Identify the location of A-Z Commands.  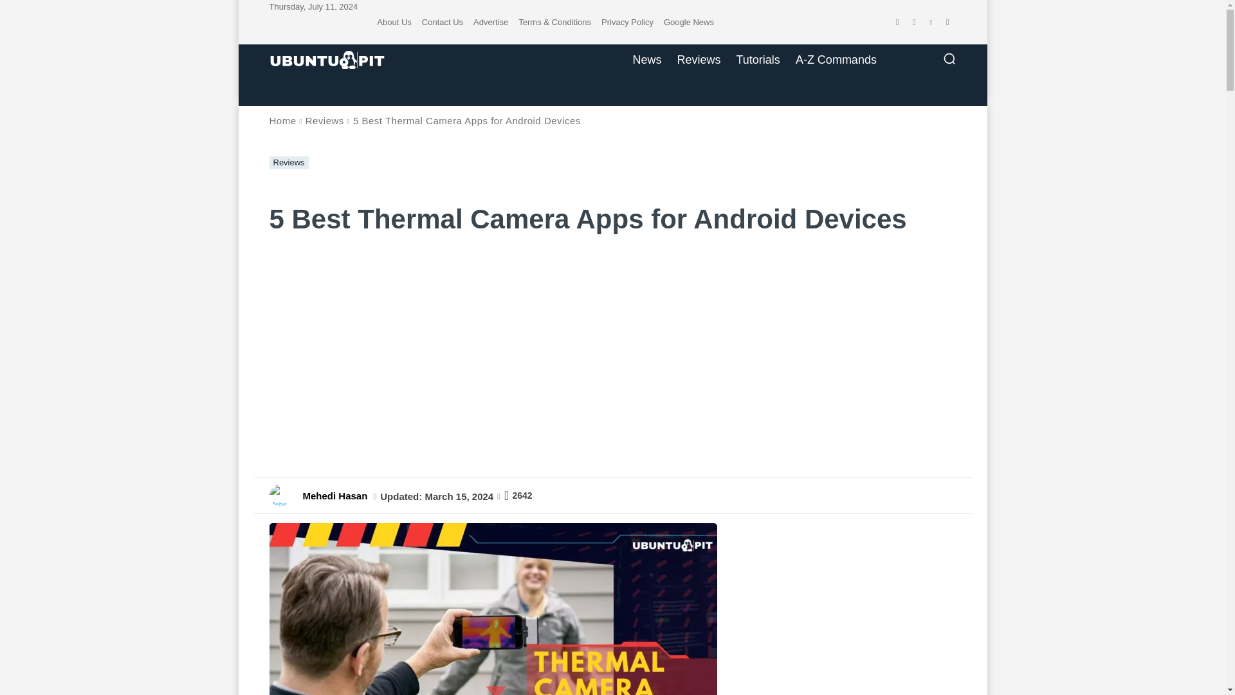
(836, 59).